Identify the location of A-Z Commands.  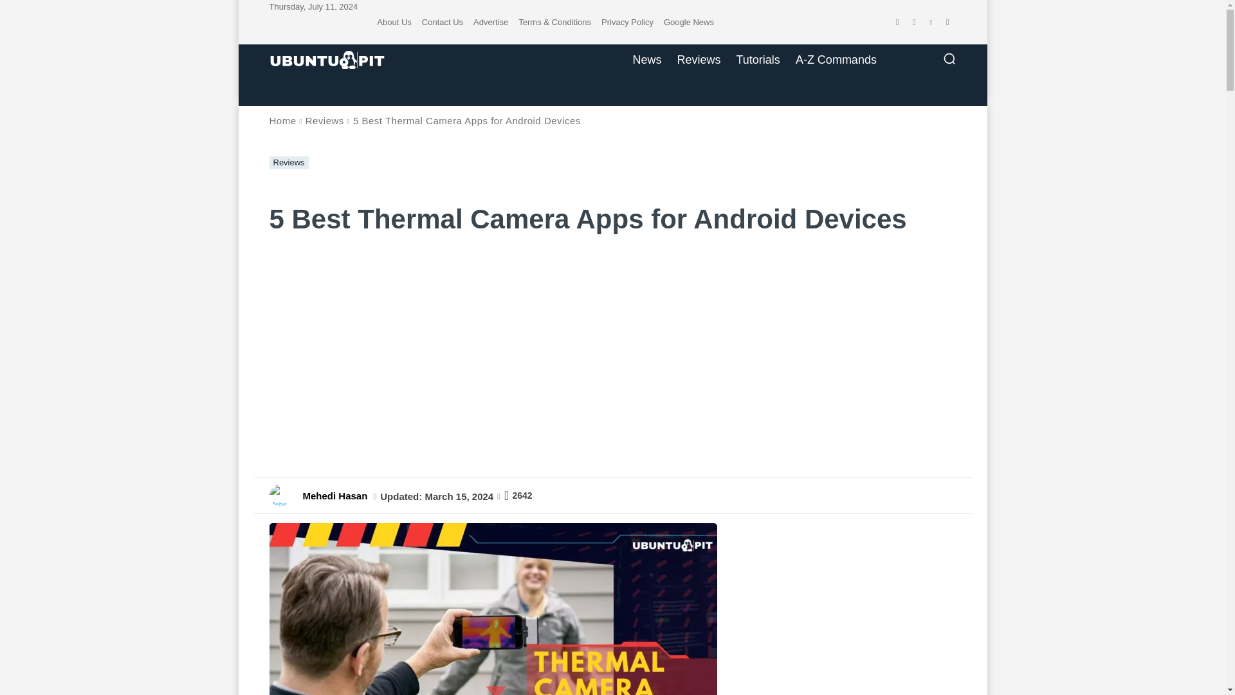
(836, 59).